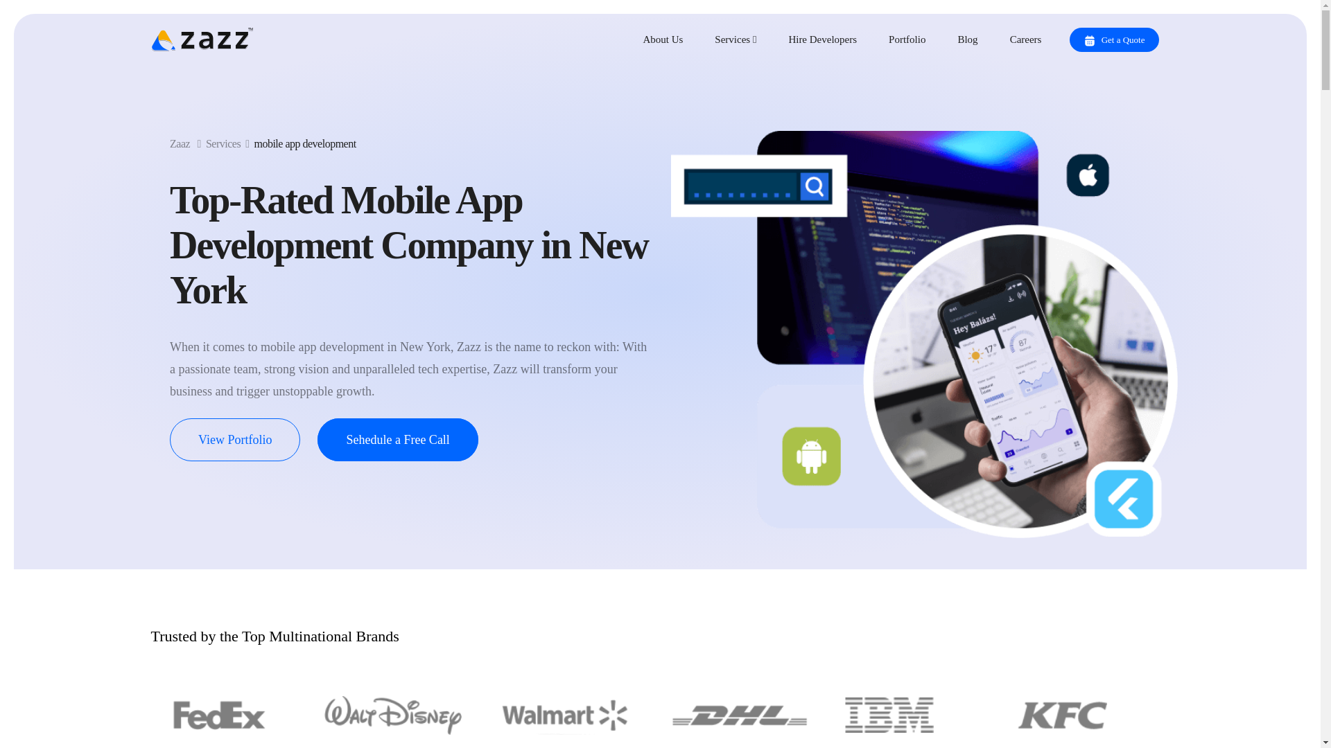  What do you see at coordinates (667, 39) in the screenshot?
I see `About Us` at bounding box center [667, 39].